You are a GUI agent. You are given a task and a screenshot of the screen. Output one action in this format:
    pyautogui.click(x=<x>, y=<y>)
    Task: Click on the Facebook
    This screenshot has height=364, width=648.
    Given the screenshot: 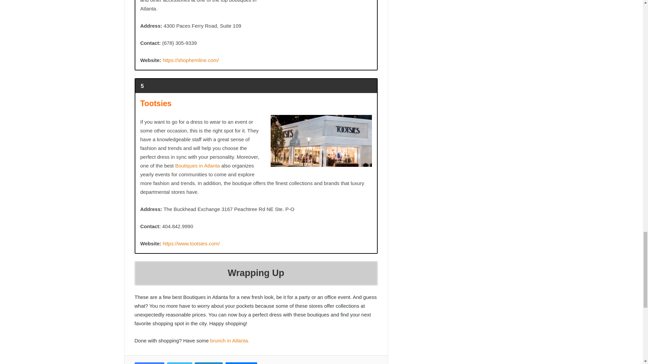 What is the action you would take?
    pyautogui.click(x=149, y=363)
    